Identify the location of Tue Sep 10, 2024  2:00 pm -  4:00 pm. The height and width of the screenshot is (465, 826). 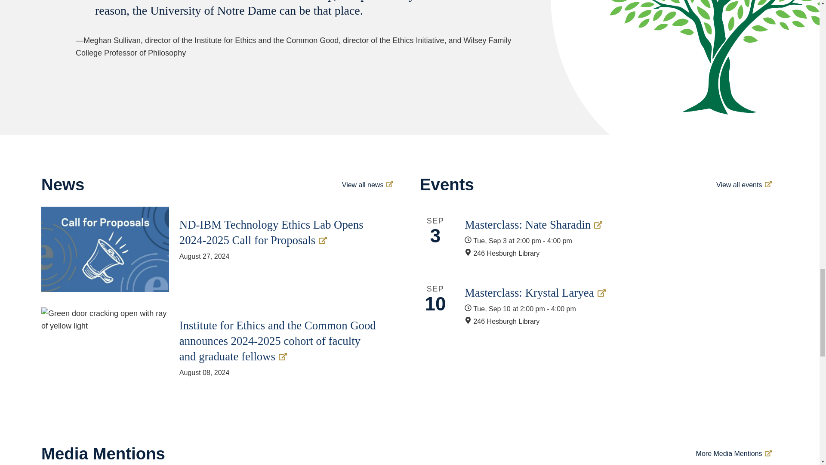
(607, 309).